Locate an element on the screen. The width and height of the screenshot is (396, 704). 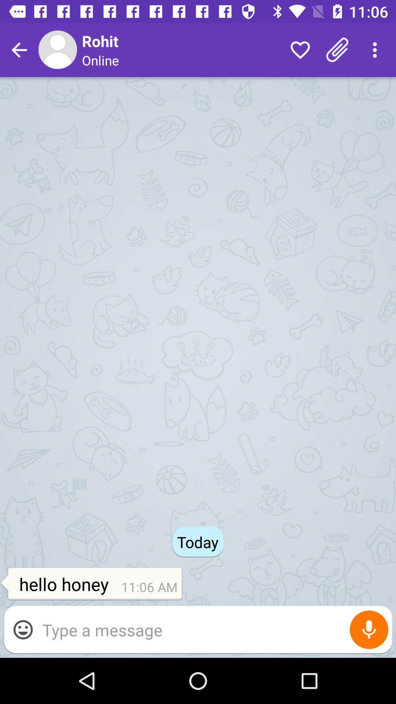
input by speech is located at coordinates (369, 630).